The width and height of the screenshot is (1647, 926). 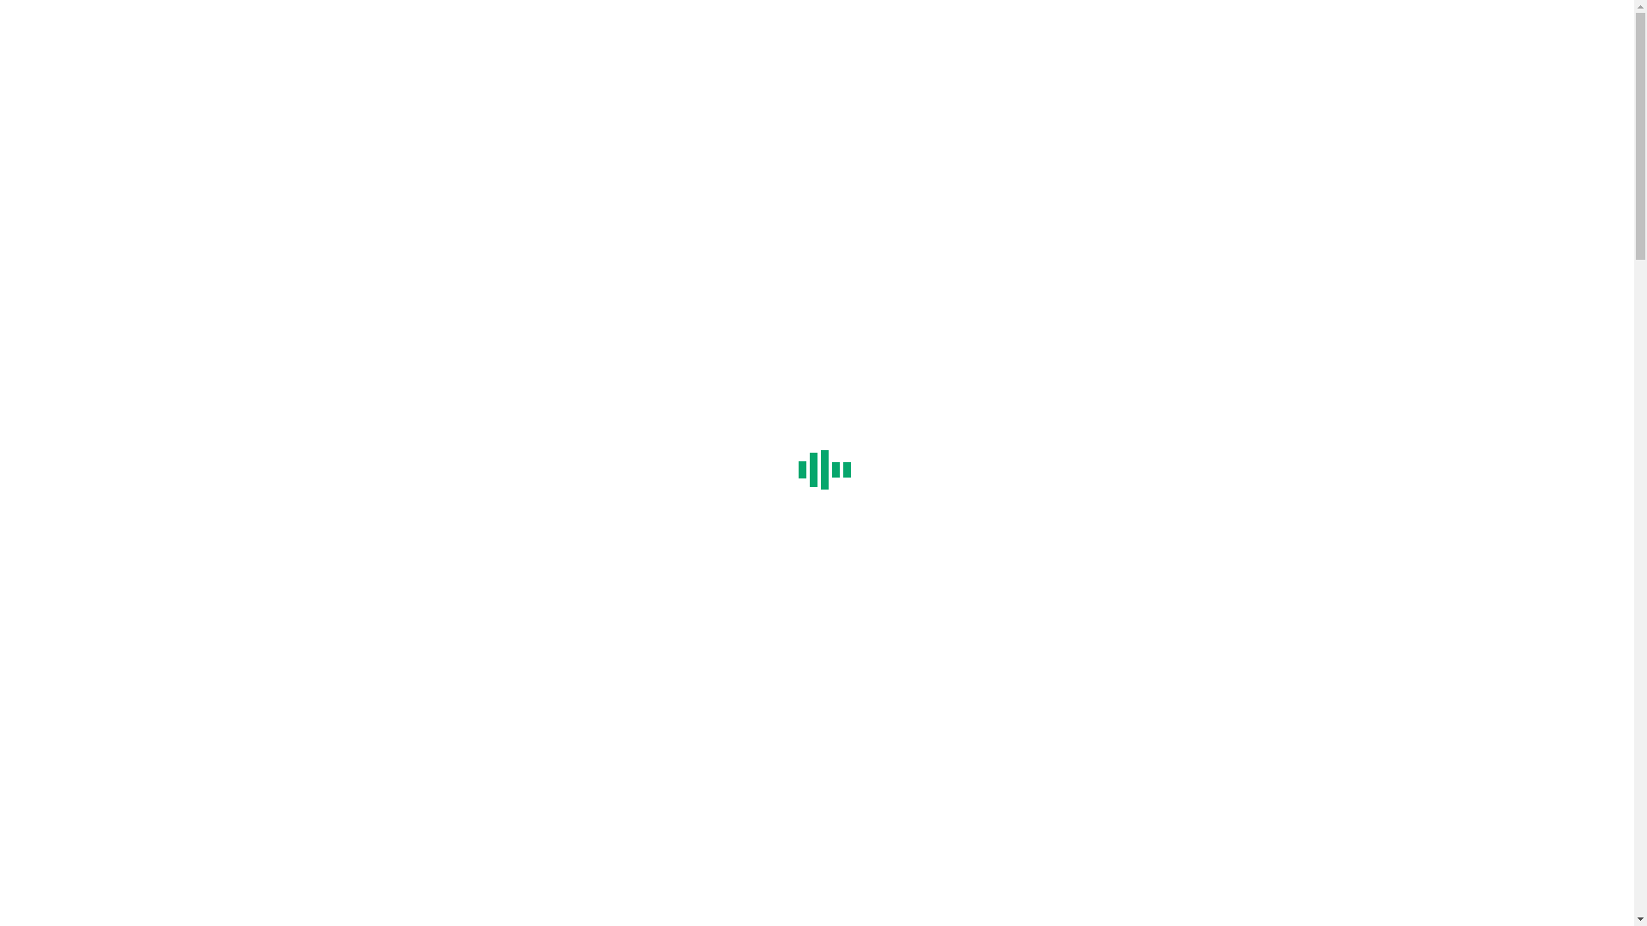 I want to click on About, so click(x=58, y=468).